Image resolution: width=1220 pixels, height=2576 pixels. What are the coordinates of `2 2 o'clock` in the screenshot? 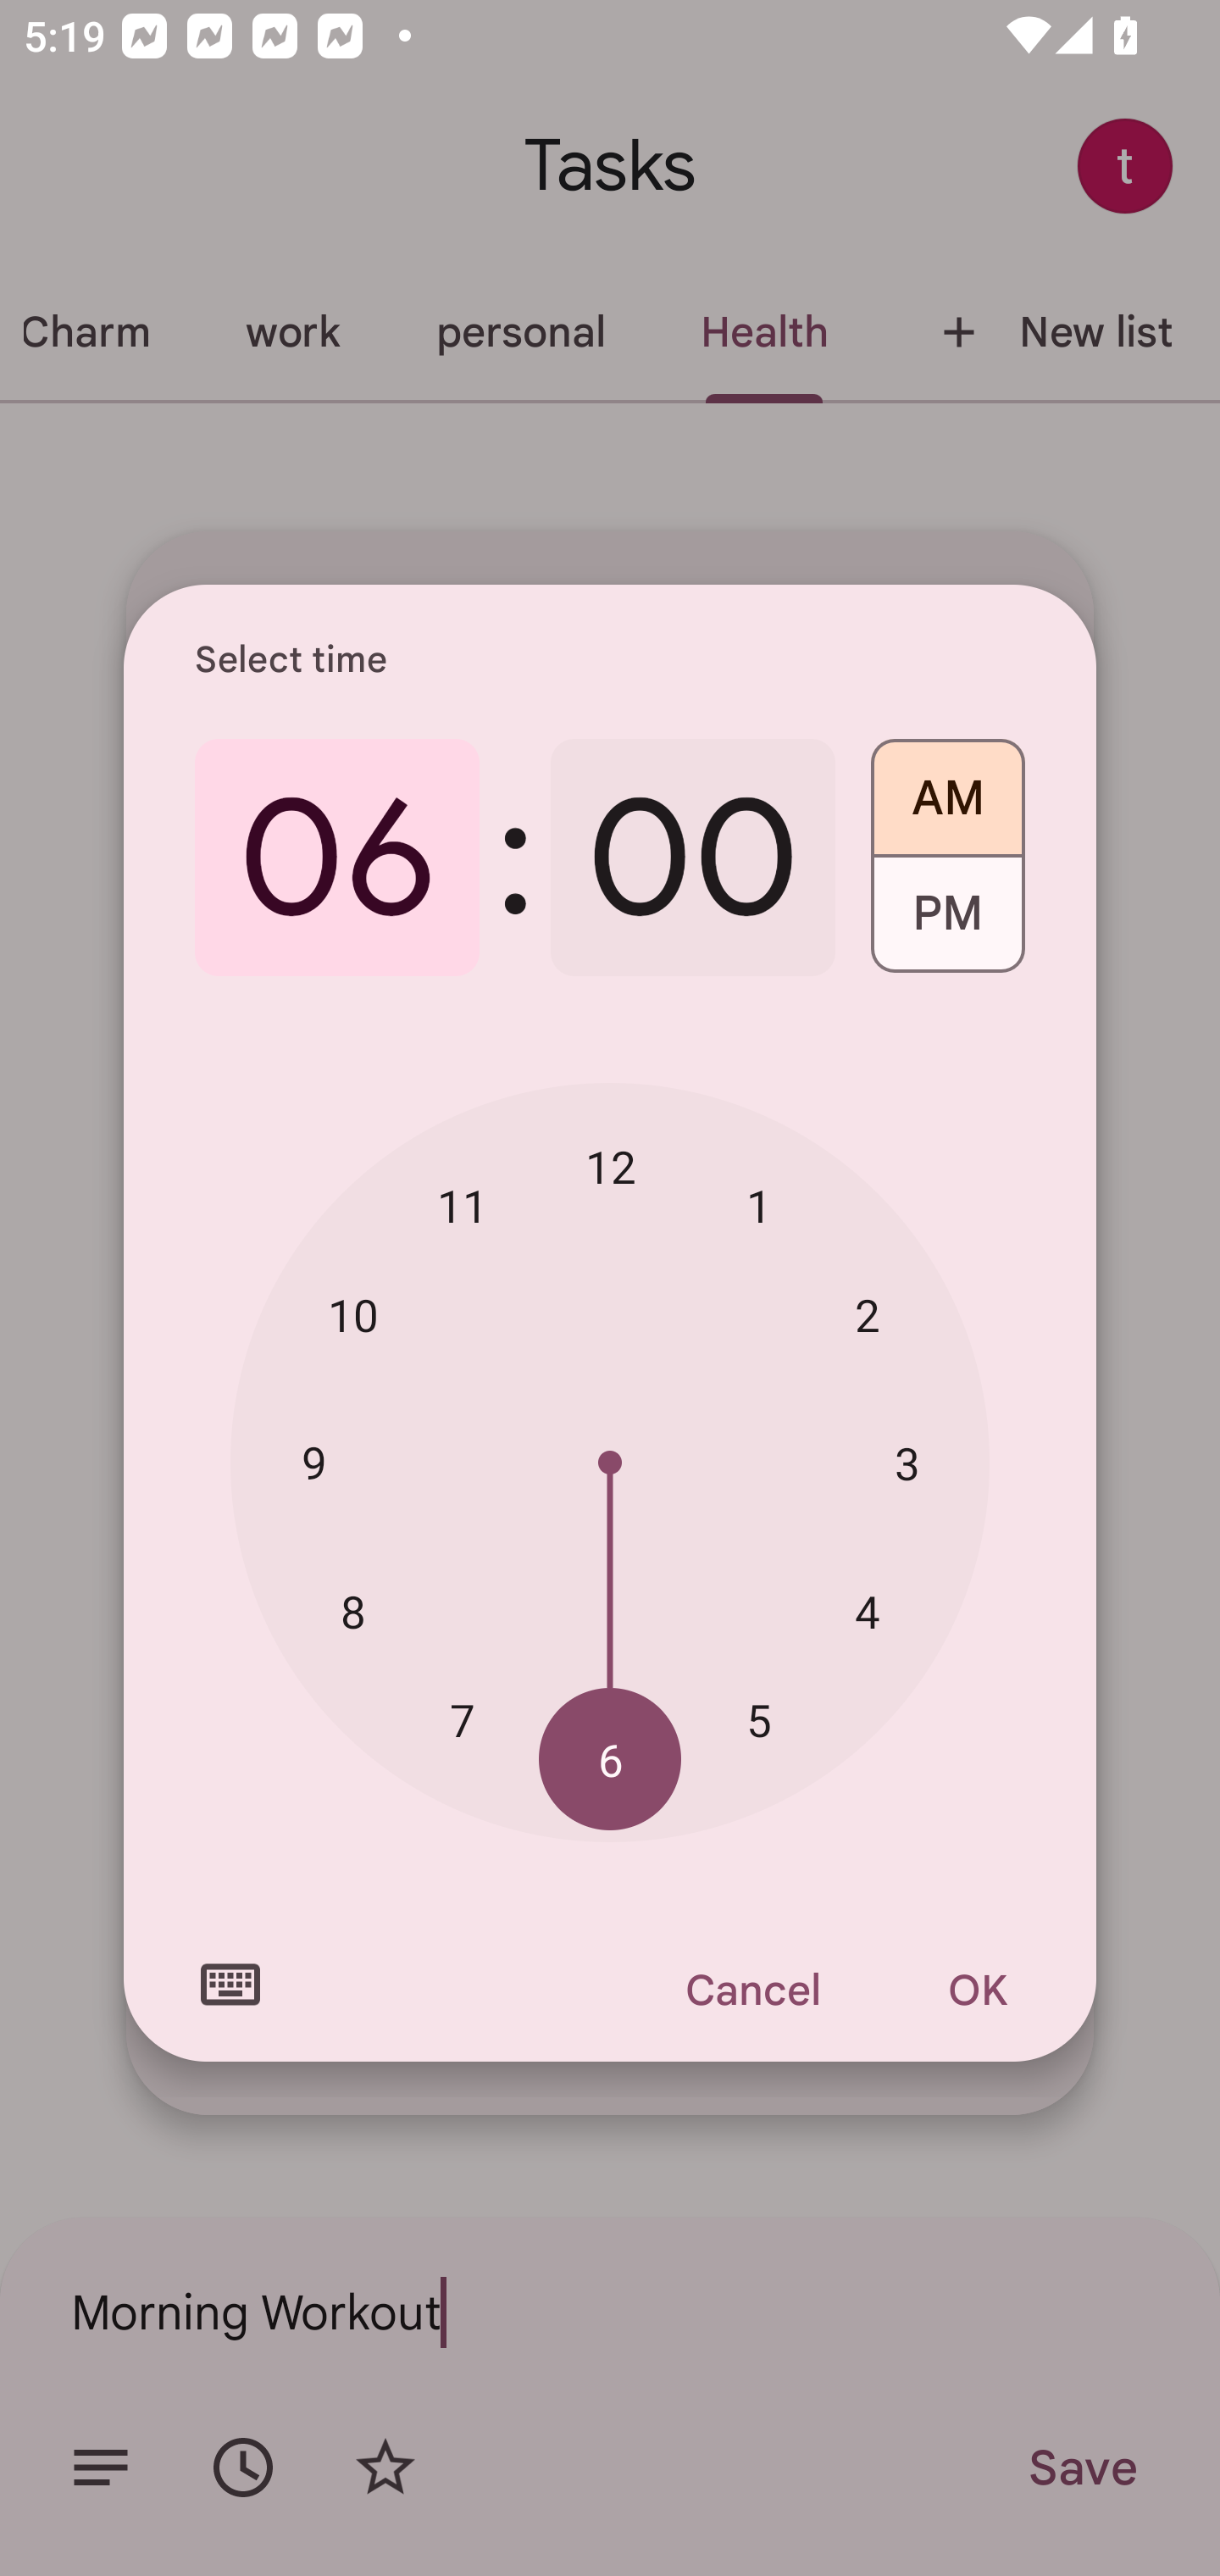 It's located at (868, 1315).